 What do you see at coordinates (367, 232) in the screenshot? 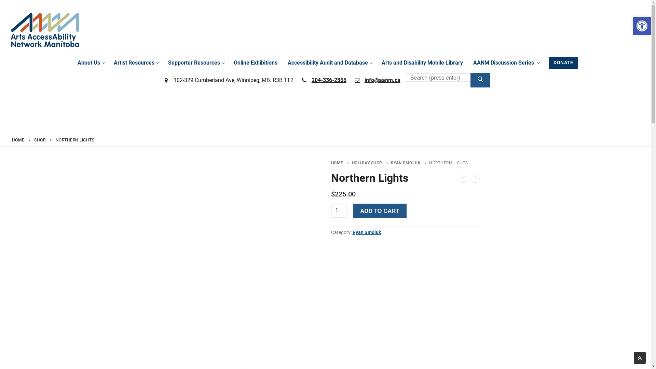
I see `Ryan Smoluk` at bounding box center [367, 232].